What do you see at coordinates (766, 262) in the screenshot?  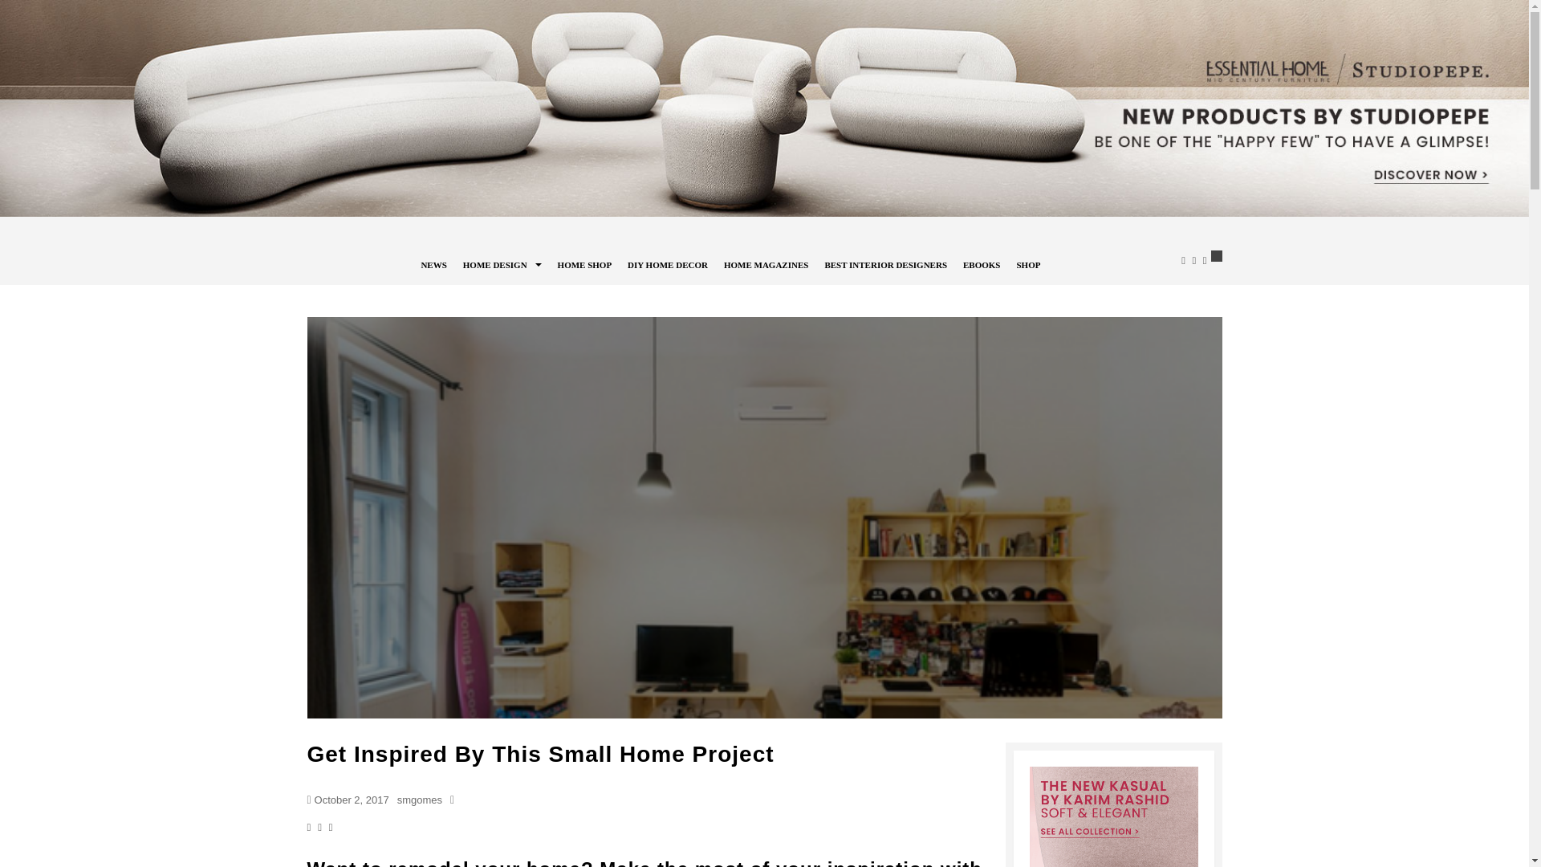 I see `HOME MAGAZINES` at bounding box center [766, 262].